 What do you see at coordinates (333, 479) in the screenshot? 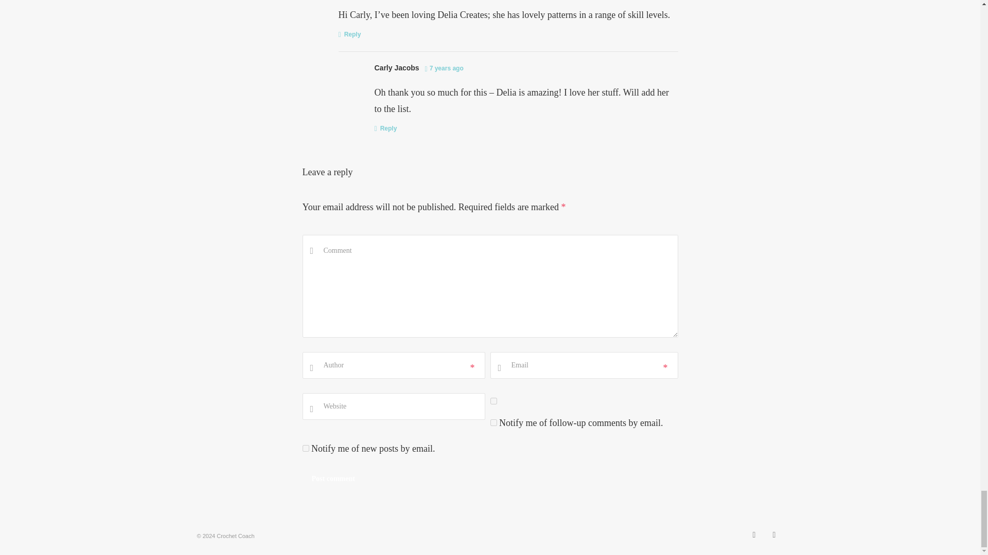
I see `Post comment` at bounding box center [333, 479].